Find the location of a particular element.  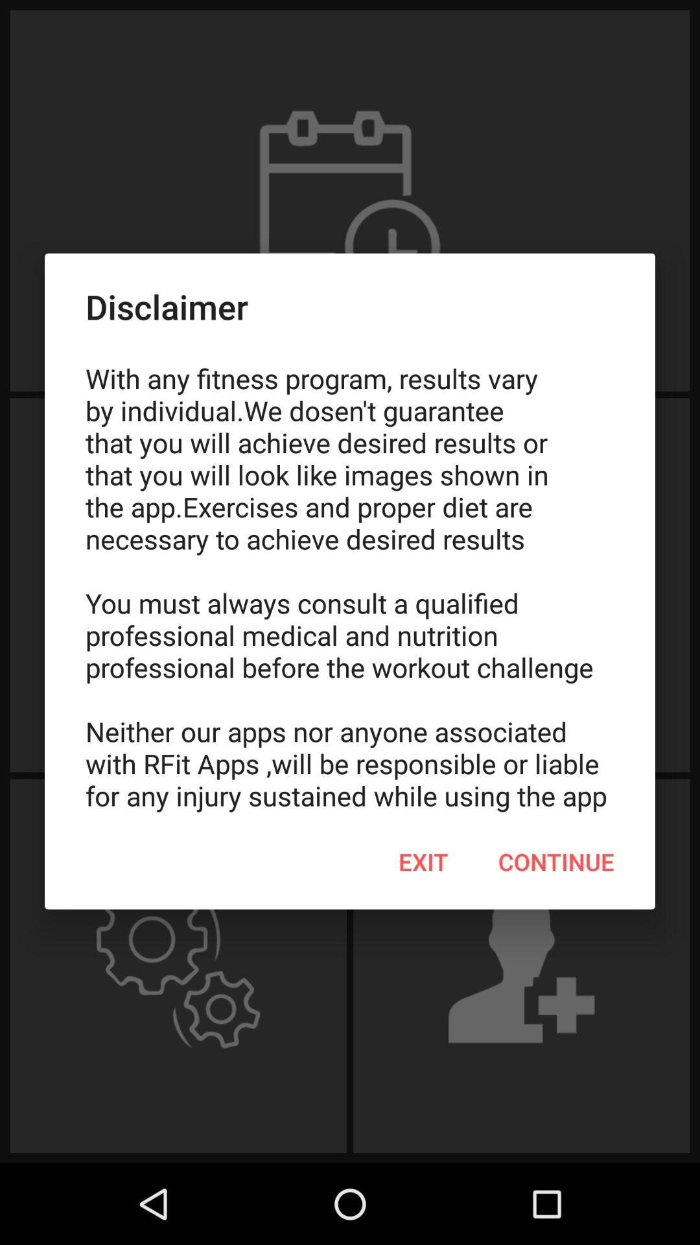

turn on item next to continue icon is located at coordinates (423, 862).